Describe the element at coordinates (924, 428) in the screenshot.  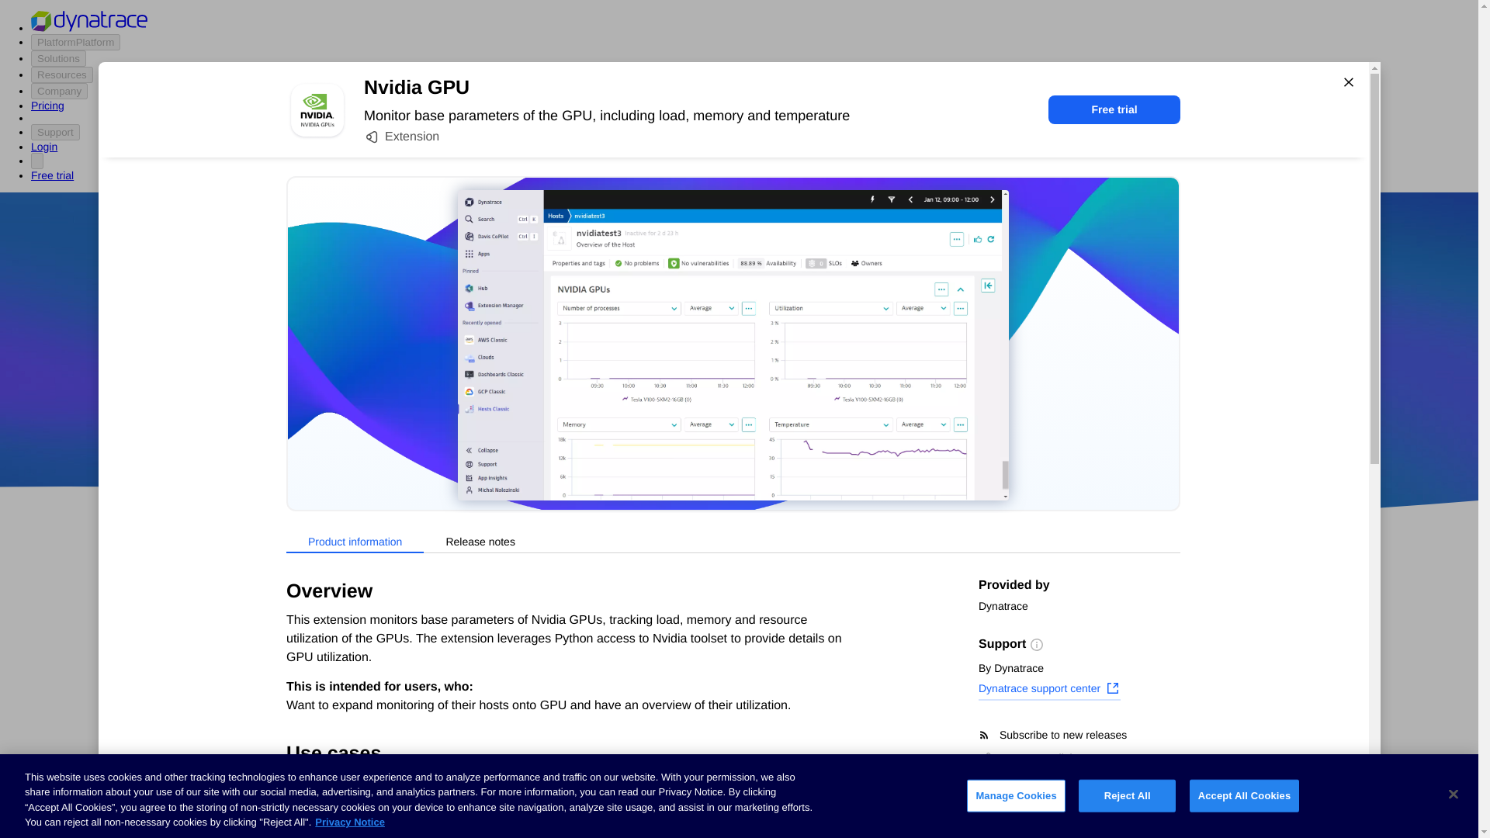
I see `Open source` at that location.